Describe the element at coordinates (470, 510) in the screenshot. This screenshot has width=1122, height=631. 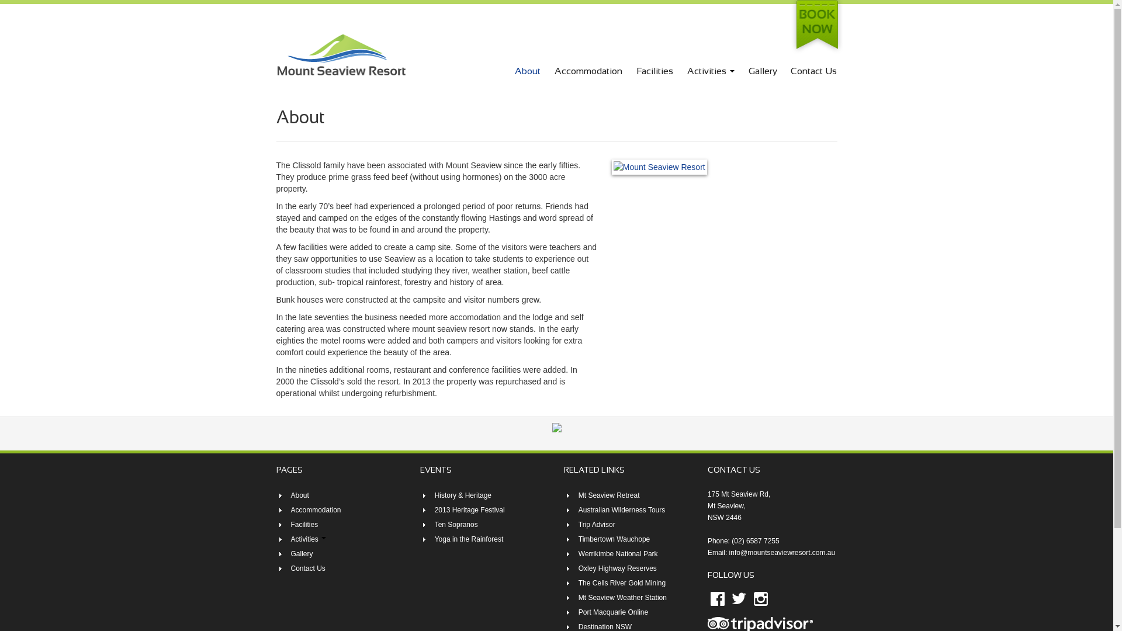
I see `2013 Heritage Festival` at that location.